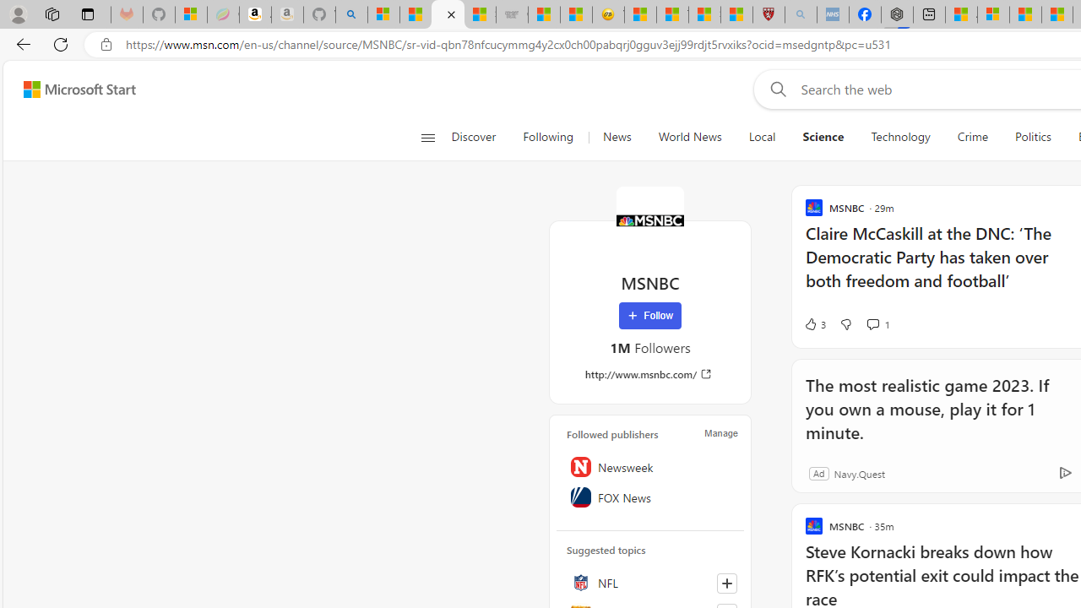 The image size is (1081, 608). I want to click on World News, so click(690, 137).